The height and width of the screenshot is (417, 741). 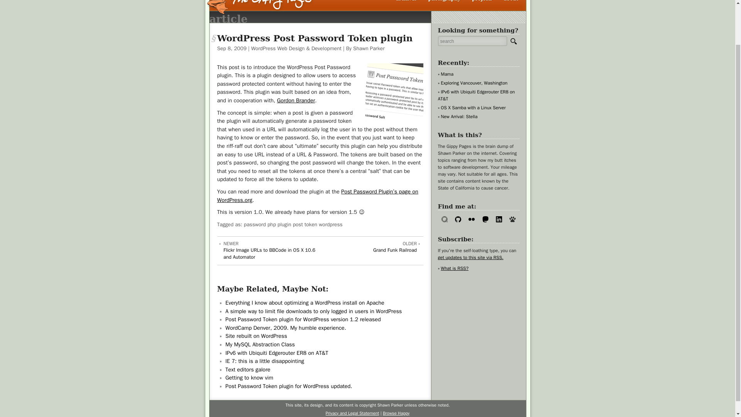 What do you see at coordinates (453, 268) in the screenshot?
I see `What is RSS?` at bounding box center [453, 268].